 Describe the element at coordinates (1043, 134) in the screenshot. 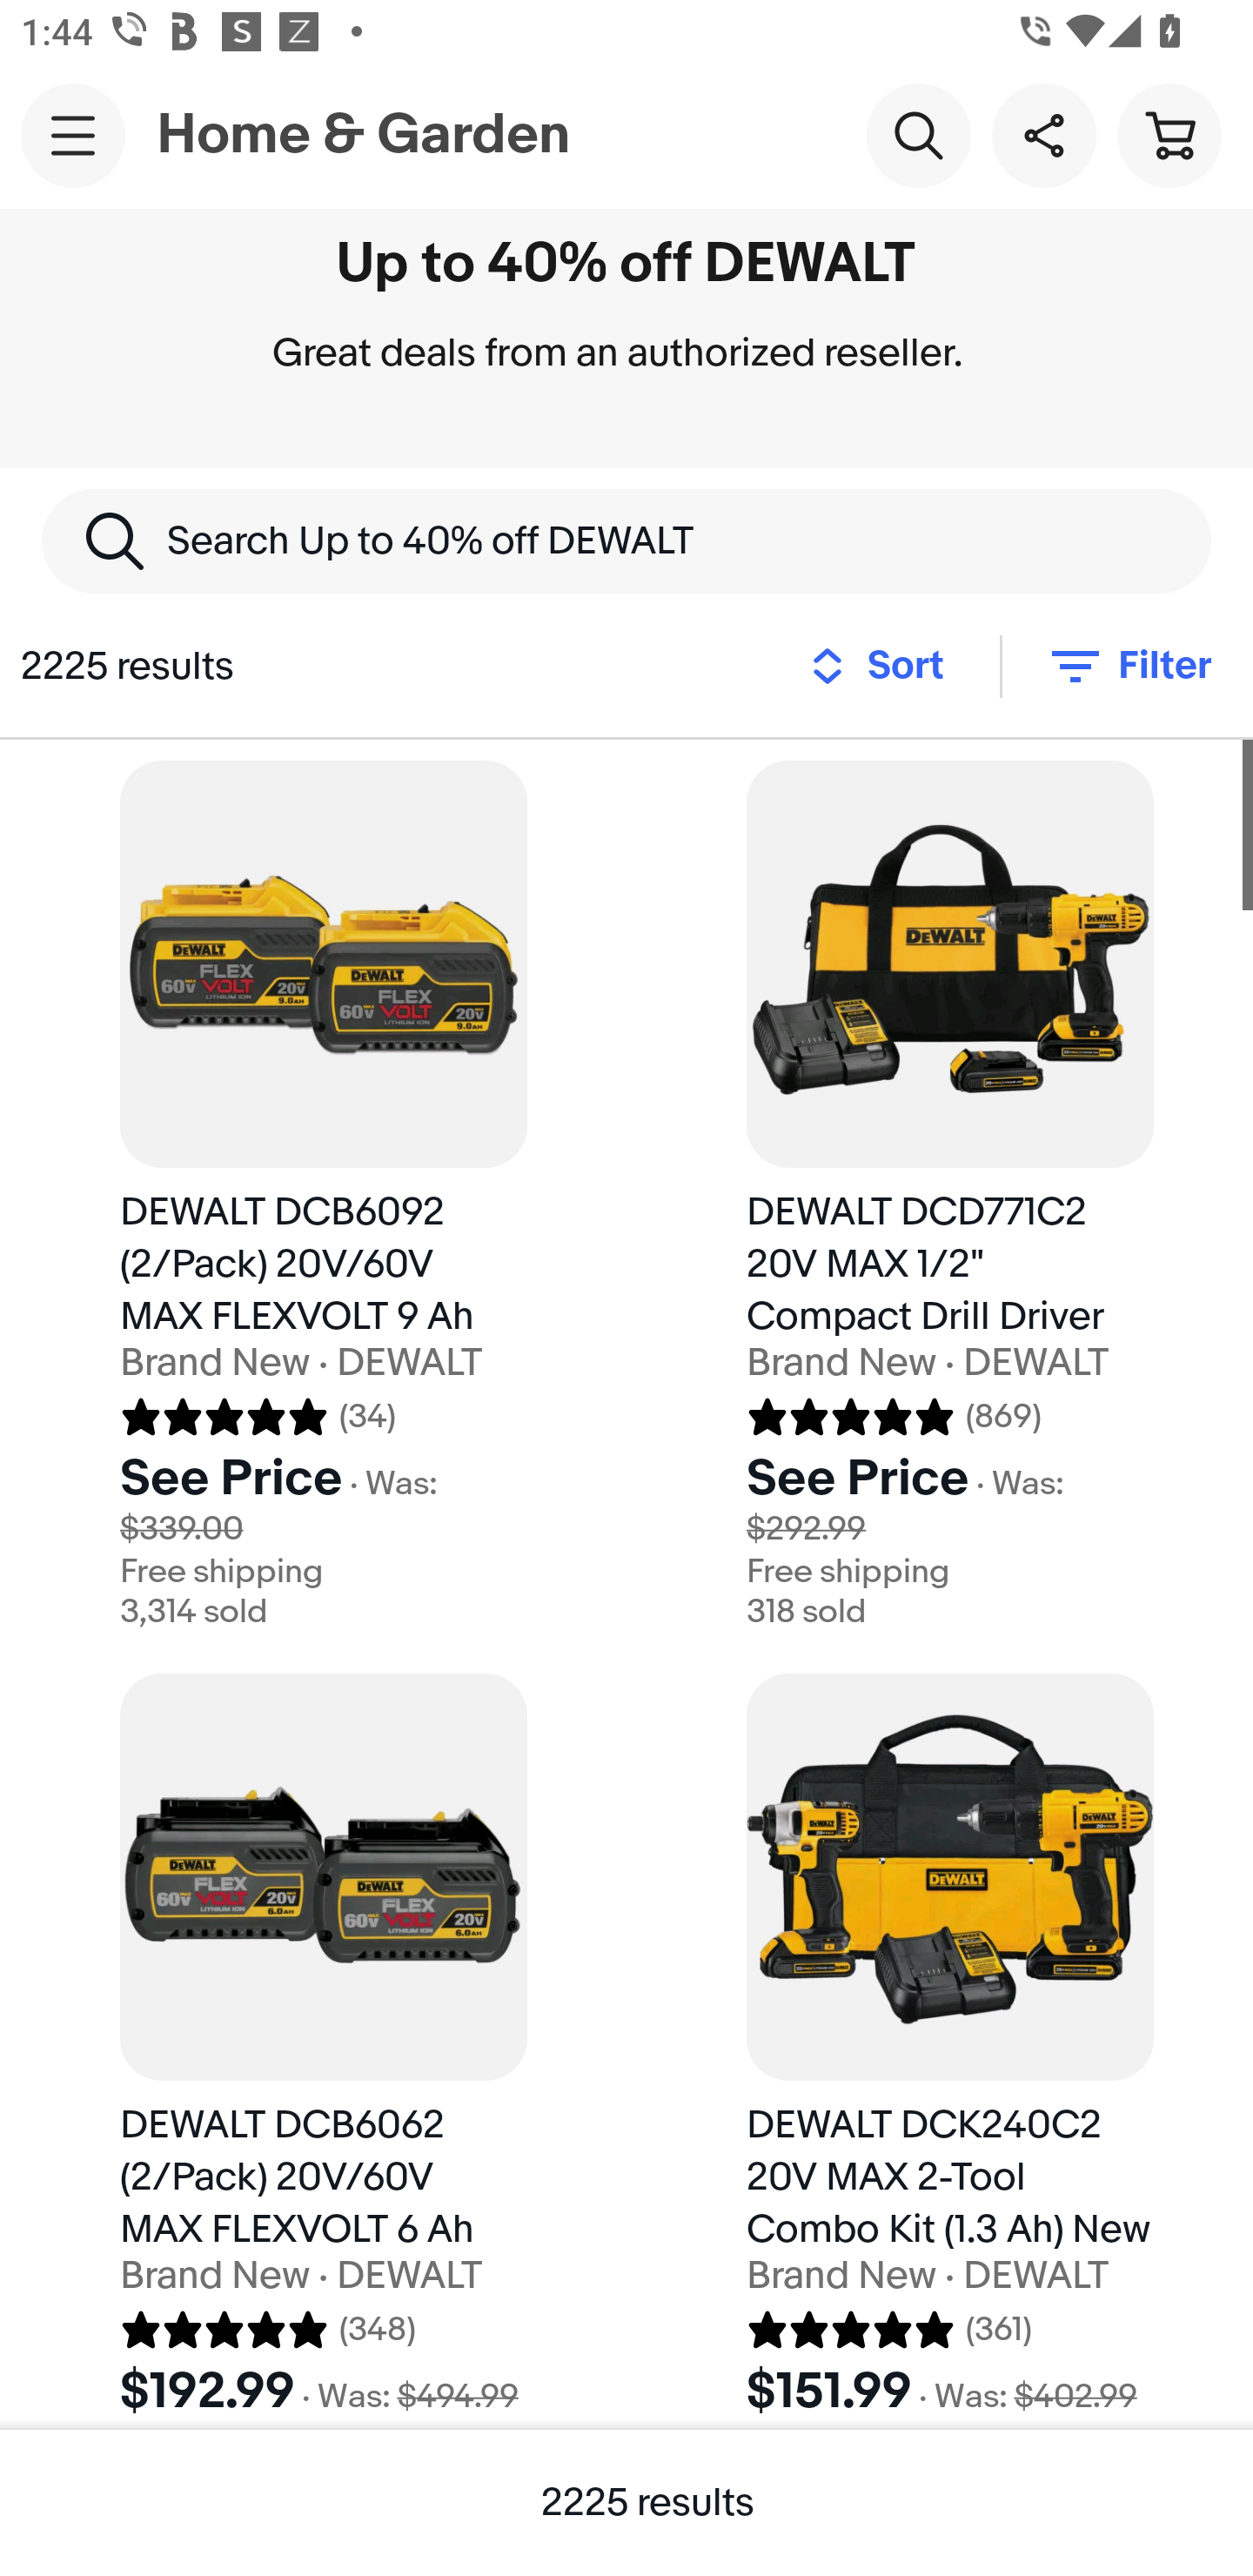

I see `Share this page` at that location.